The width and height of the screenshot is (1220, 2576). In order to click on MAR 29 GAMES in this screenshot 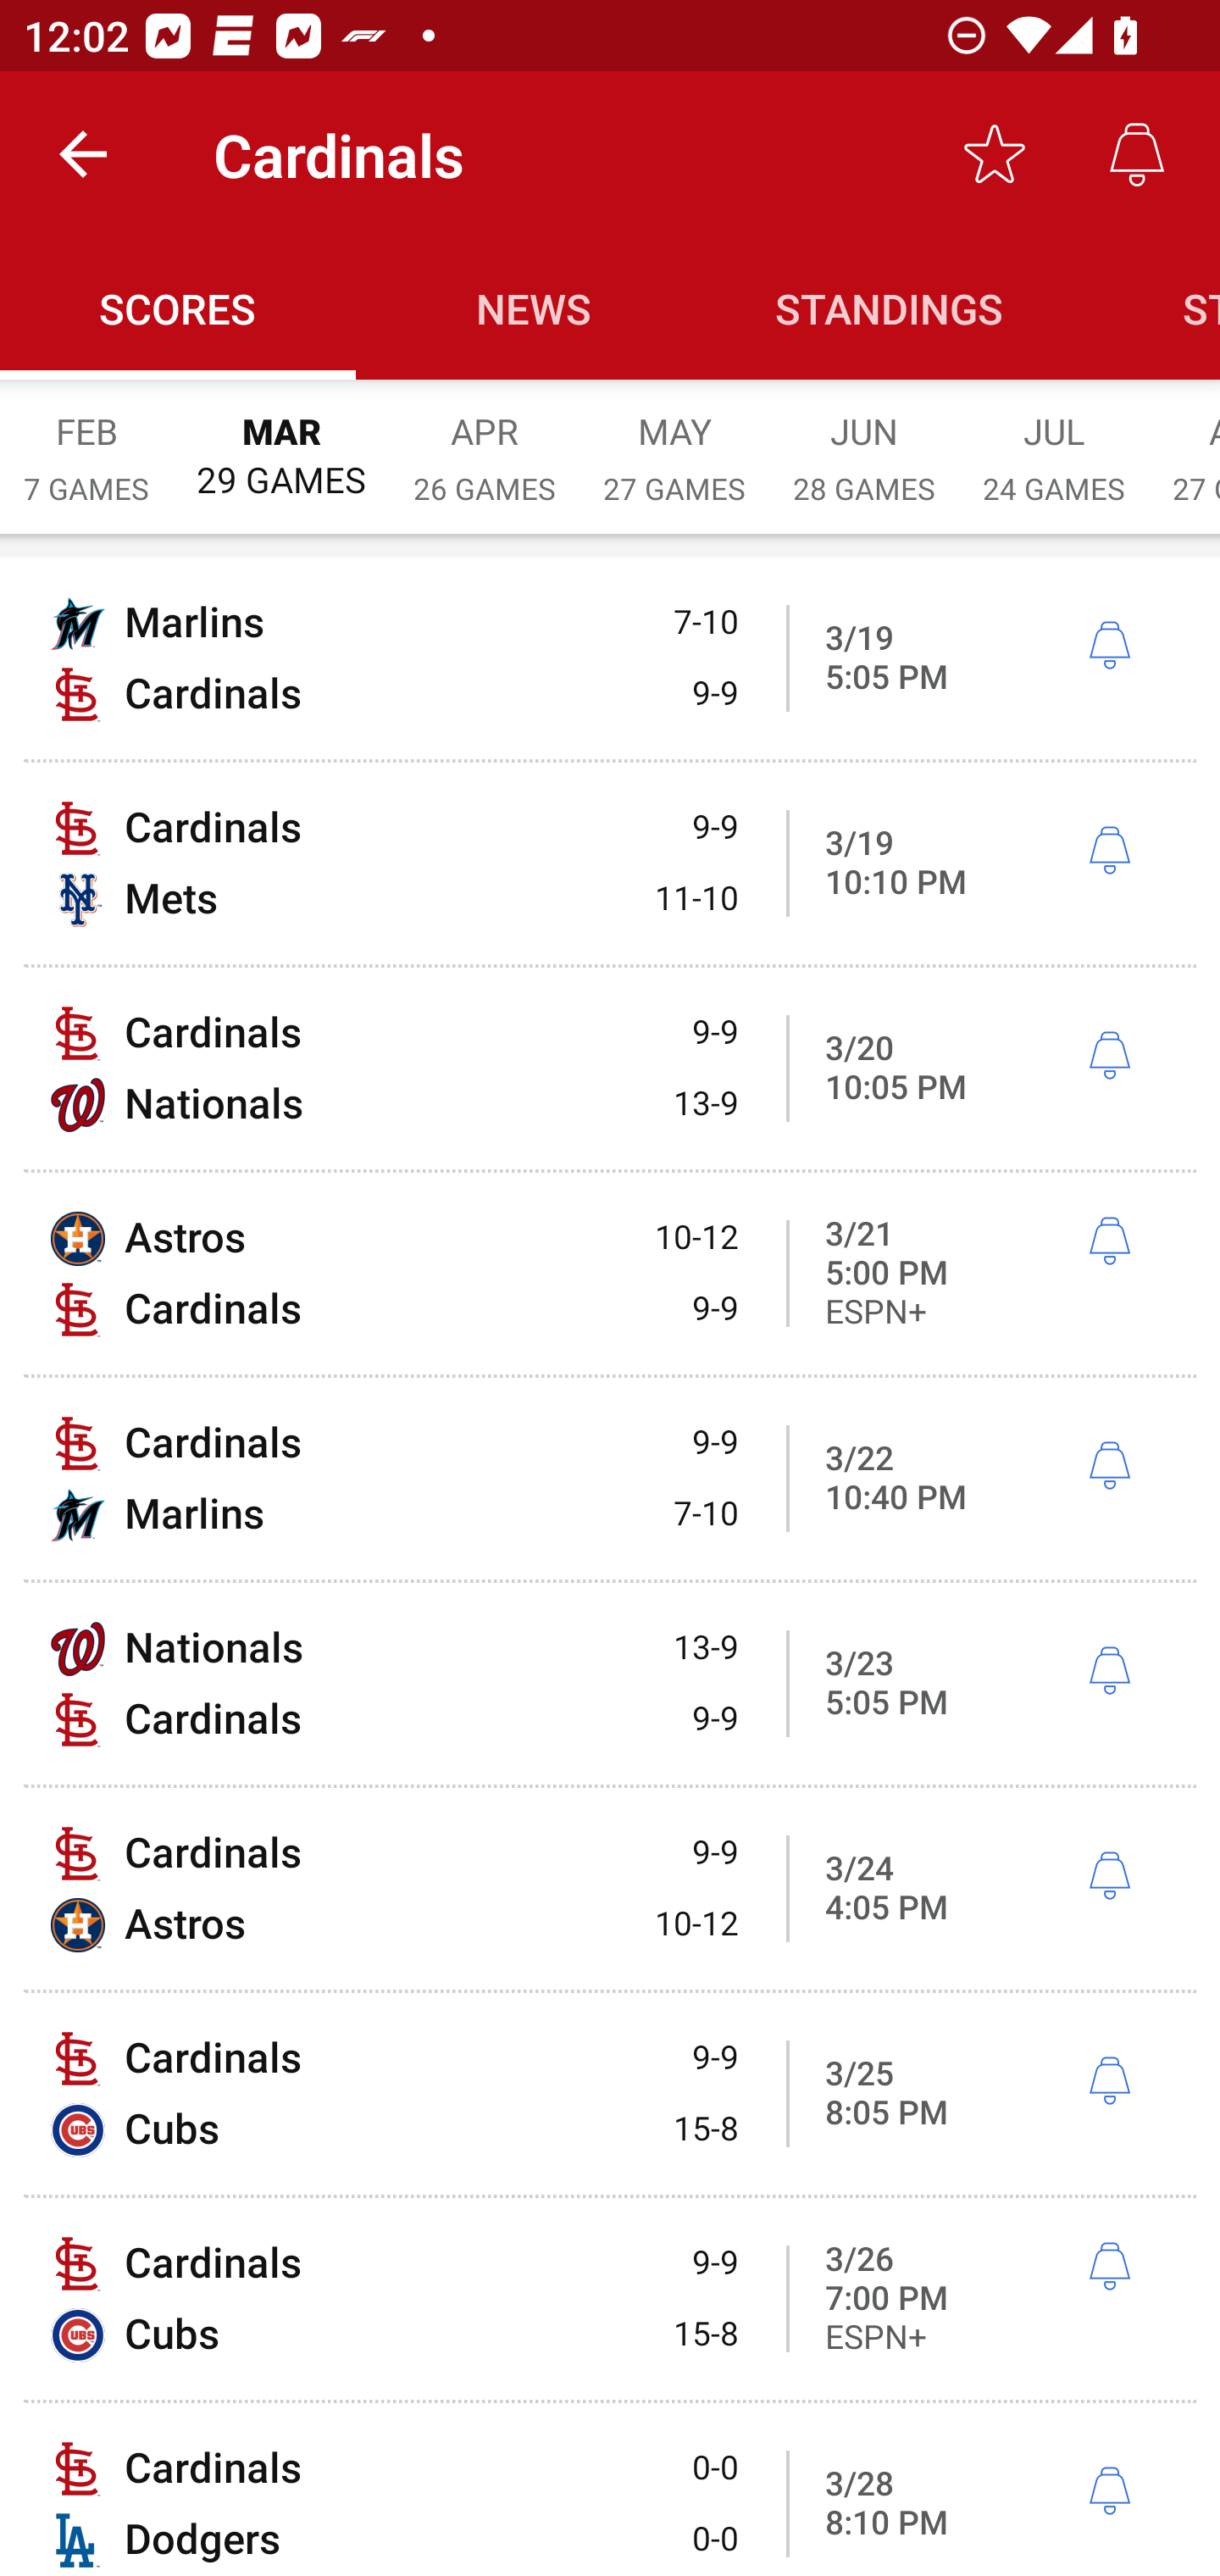, I will do `click(281, 440)`.